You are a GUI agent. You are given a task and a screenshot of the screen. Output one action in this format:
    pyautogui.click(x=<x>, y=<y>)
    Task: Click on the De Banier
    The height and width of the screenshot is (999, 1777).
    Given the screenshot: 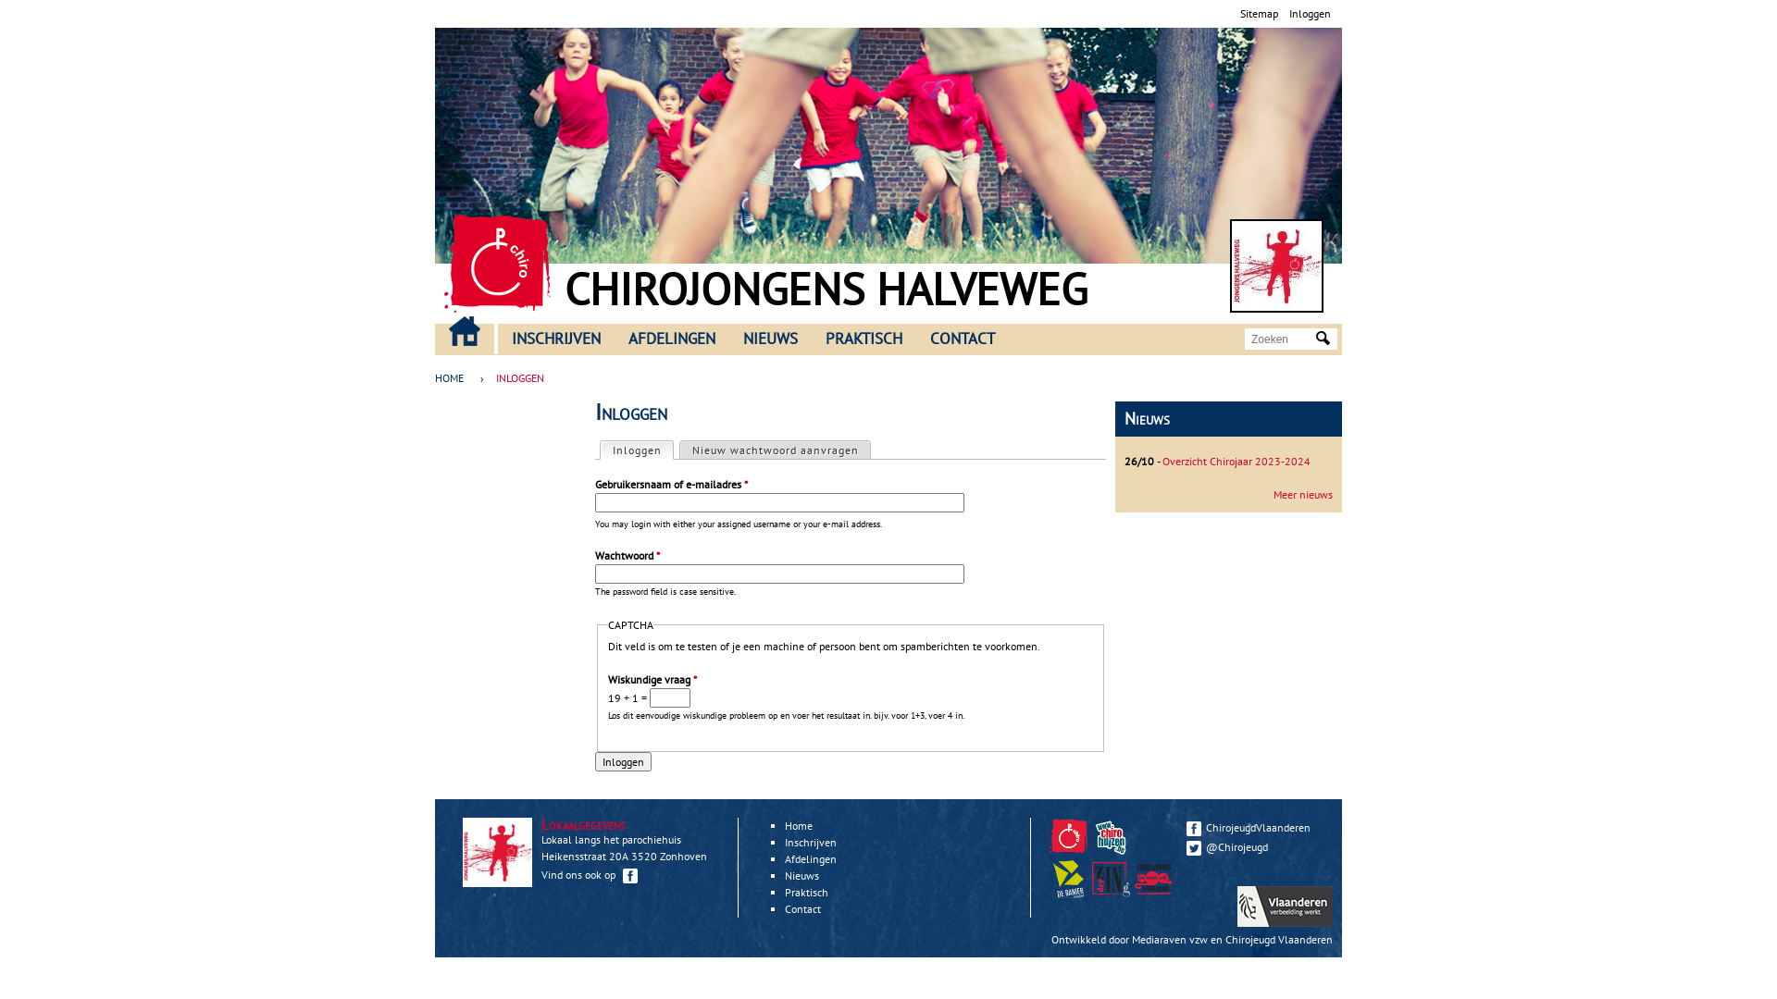 What is the action you would take?
    pyautogui.click(x=1068, y=879)
    